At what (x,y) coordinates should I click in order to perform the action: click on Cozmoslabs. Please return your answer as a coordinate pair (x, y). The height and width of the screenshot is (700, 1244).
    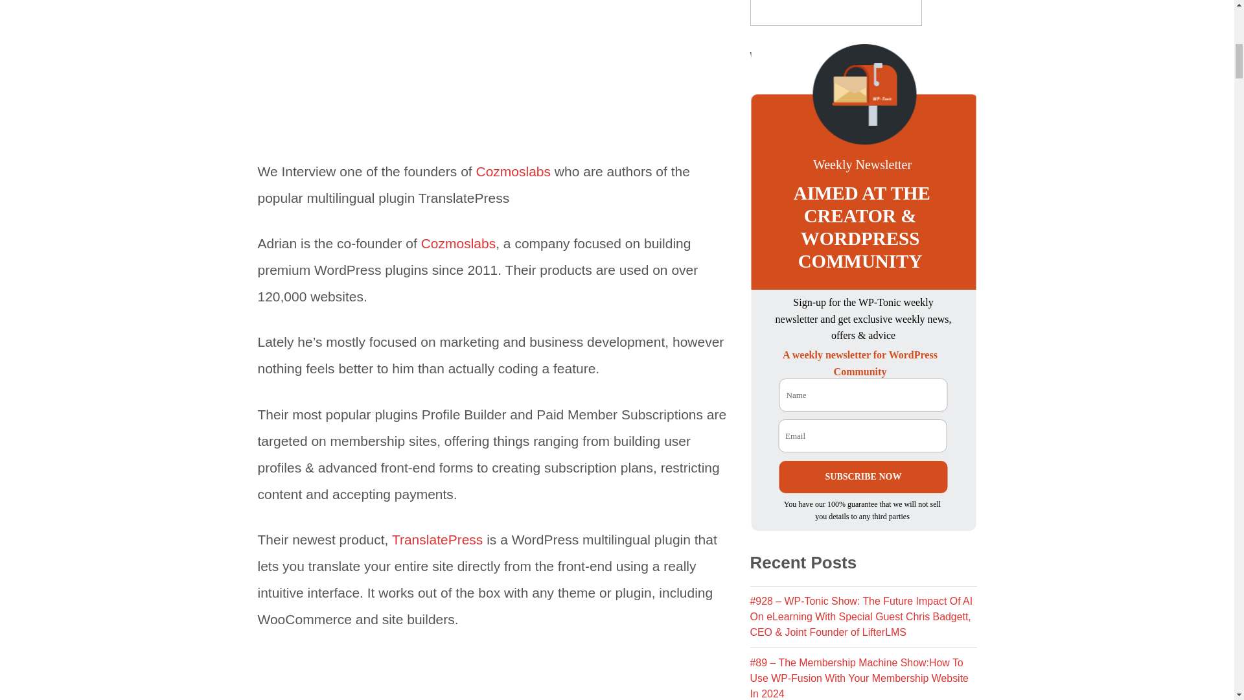
    Looking at the image, I should click on (513, 171).